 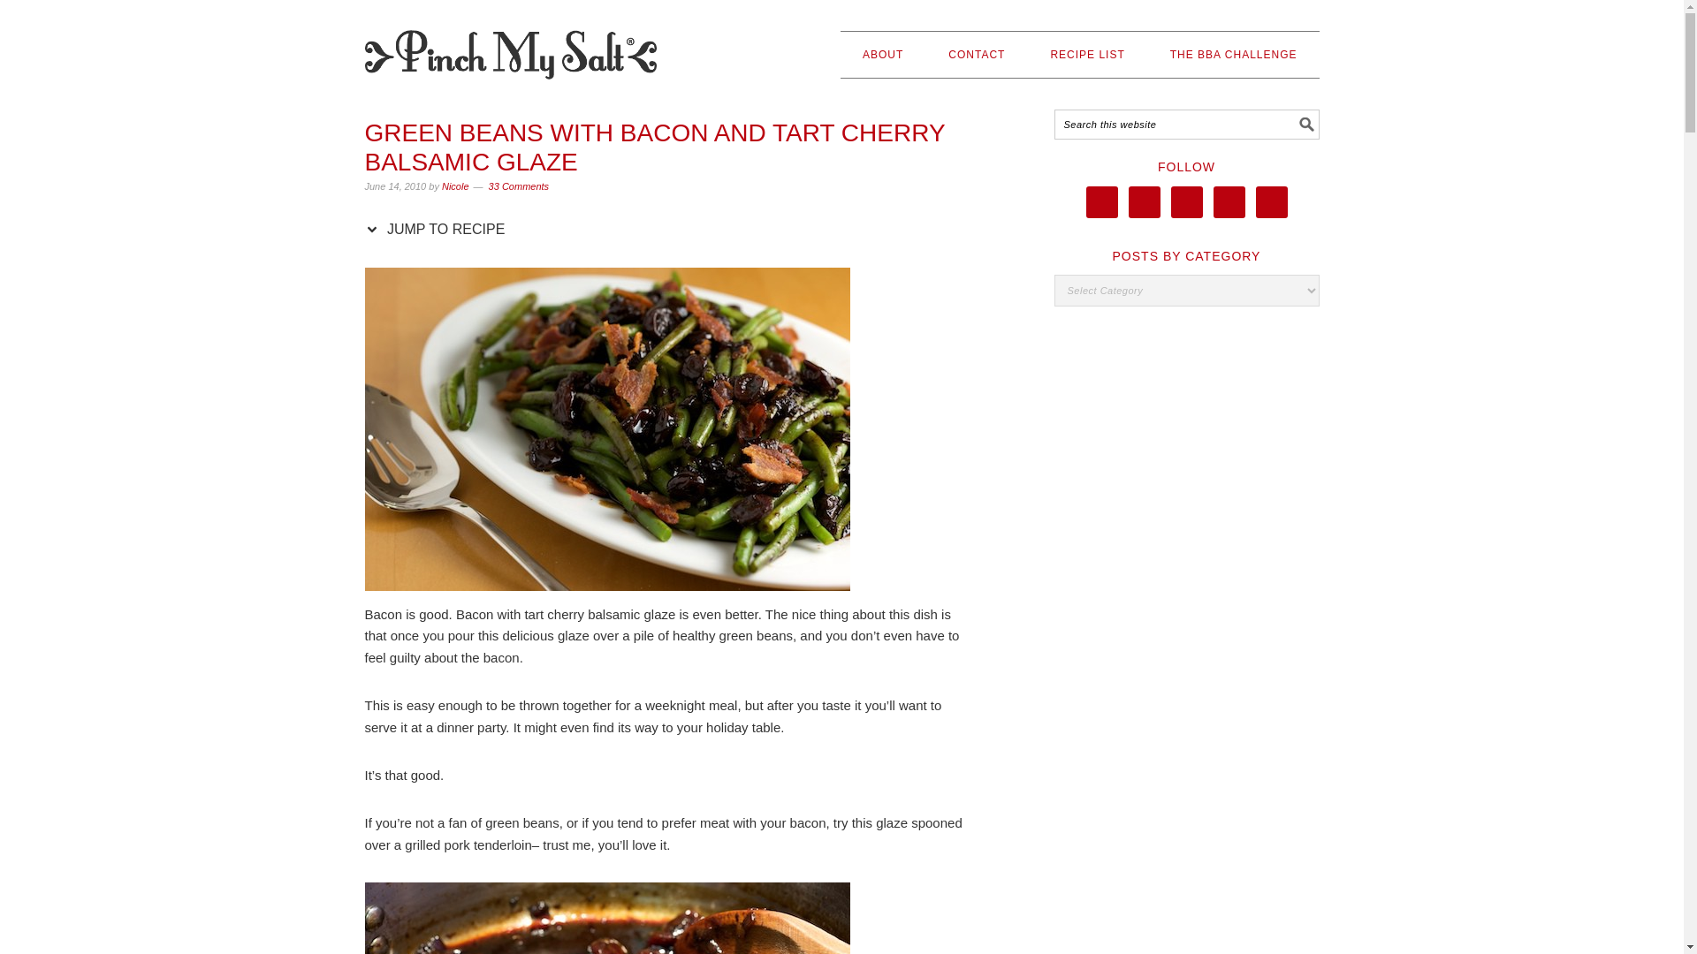 I want to click on RECIPE LIST, so click(x=1087, y=54).